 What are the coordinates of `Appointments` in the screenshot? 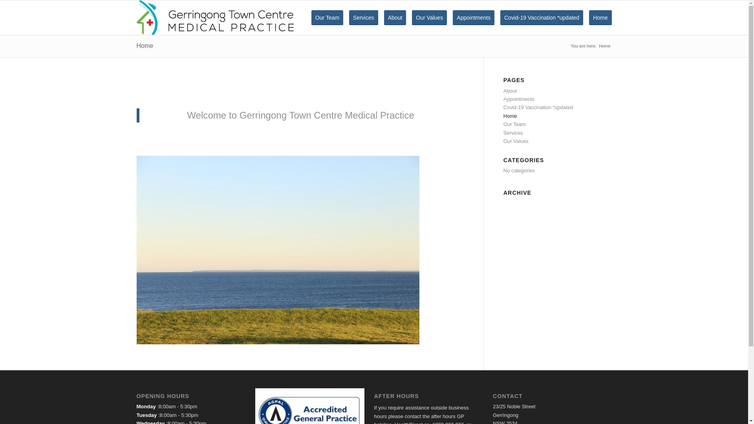 It's located at (478, 18).